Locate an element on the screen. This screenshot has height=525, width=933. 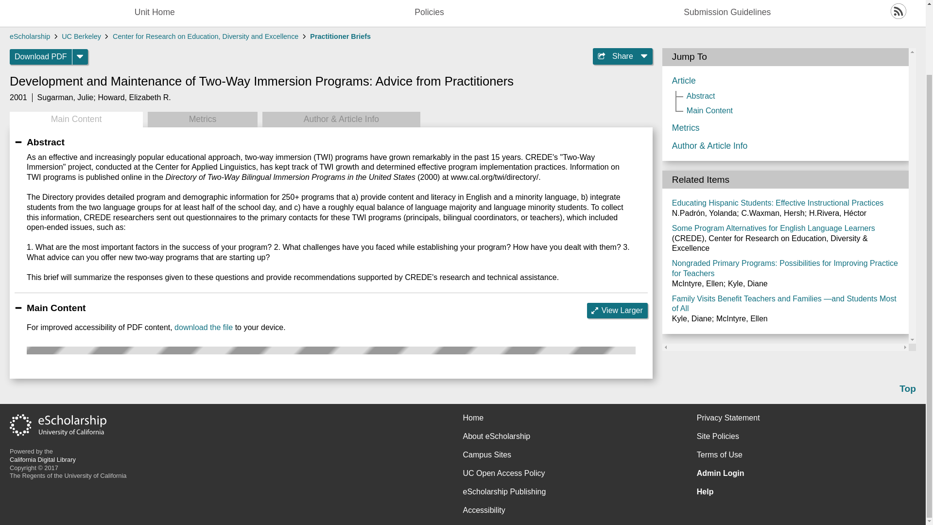
Practitioner Briefs is located at coordinates (340, 36).